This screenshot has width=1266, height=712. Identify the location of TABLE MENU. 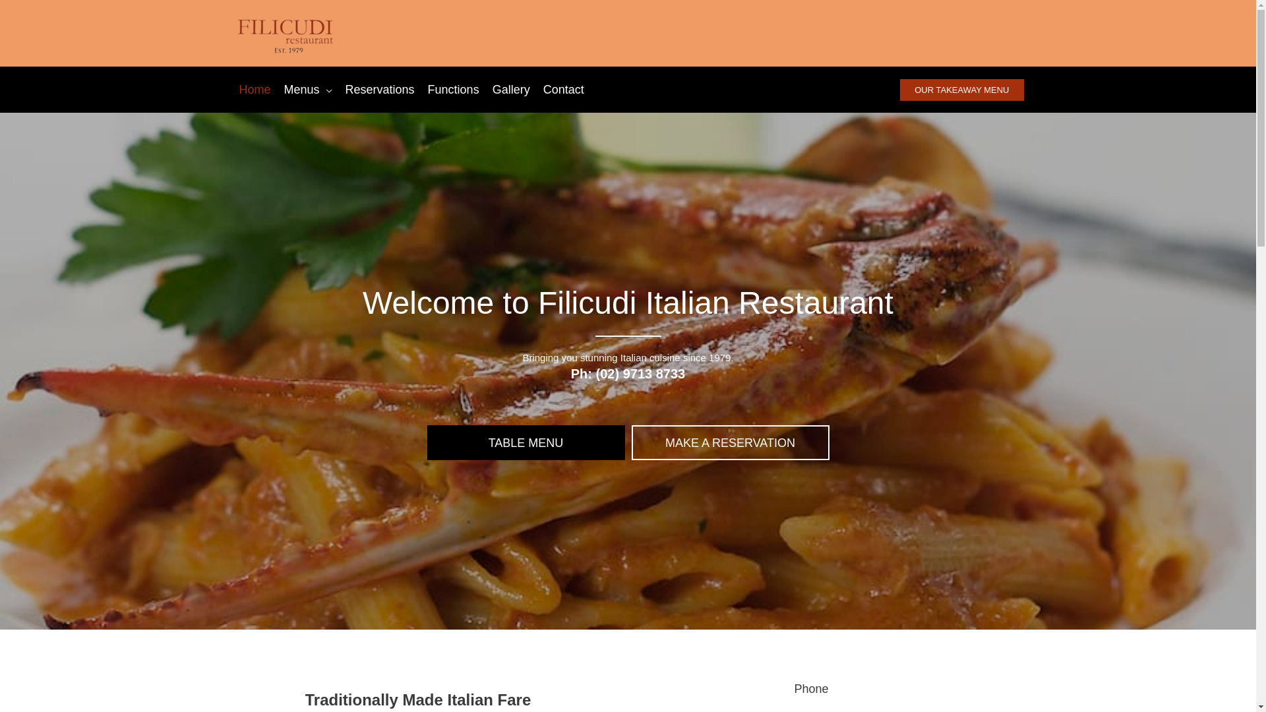
(526, 443).